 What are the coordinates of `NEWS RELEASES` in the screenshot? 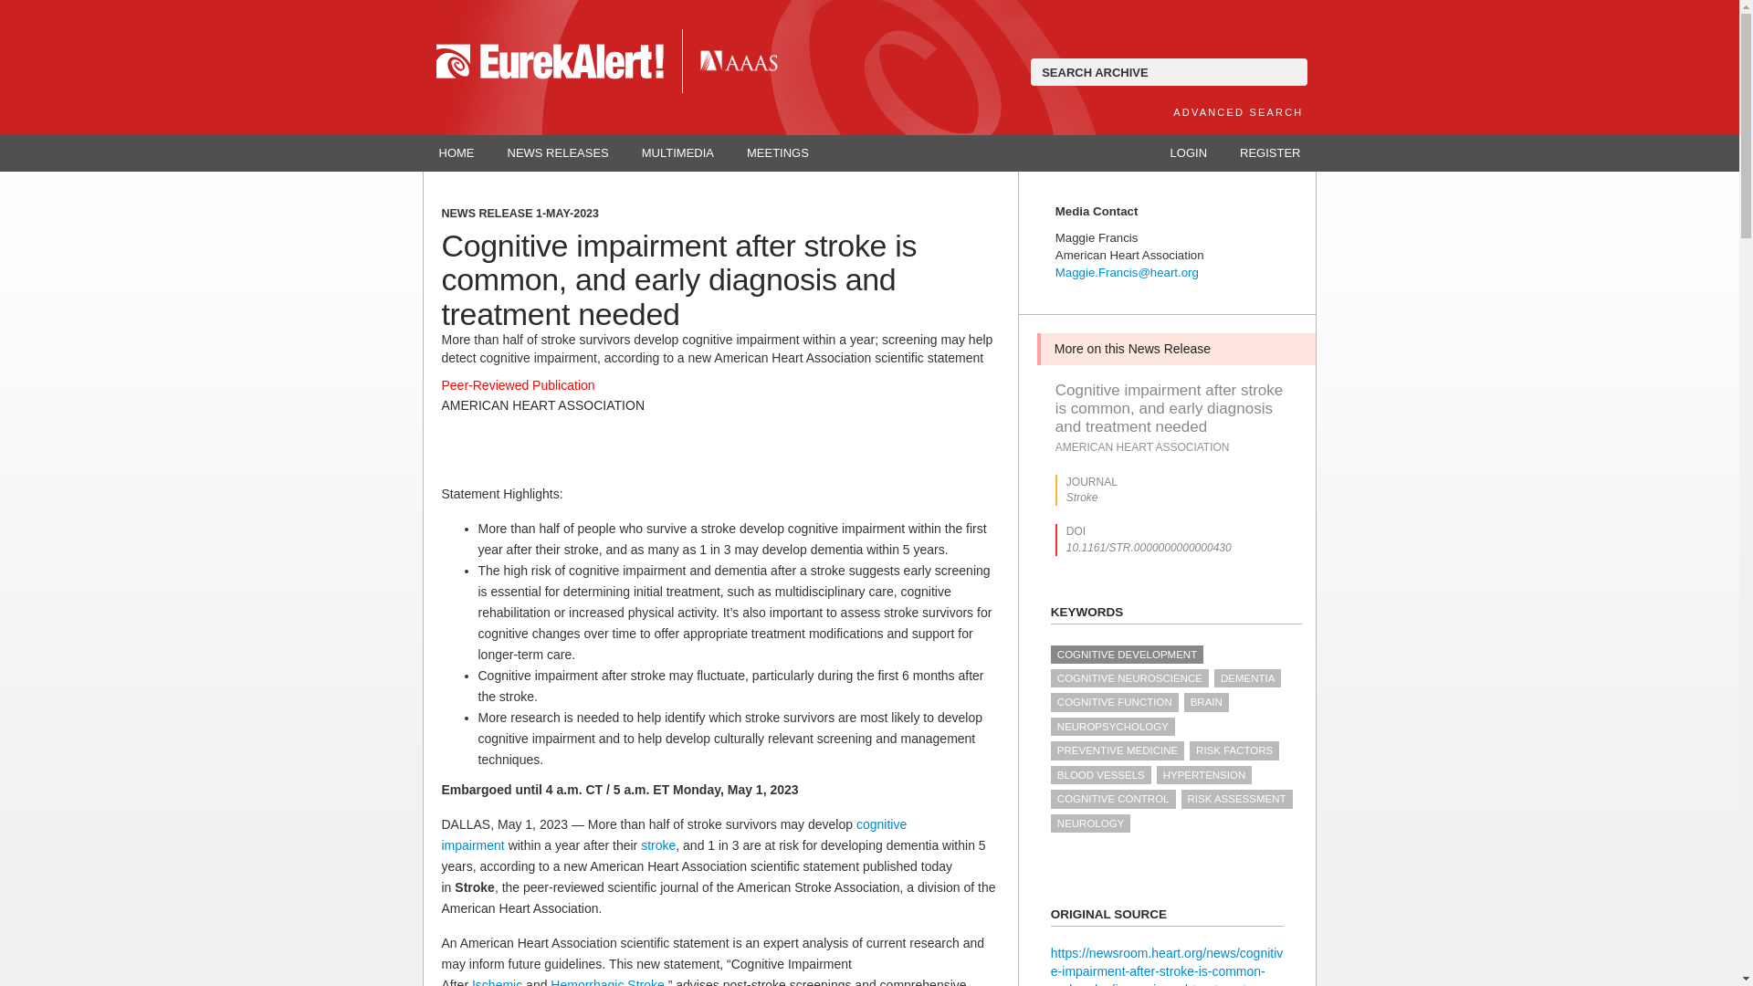 It's located at (558, 153).